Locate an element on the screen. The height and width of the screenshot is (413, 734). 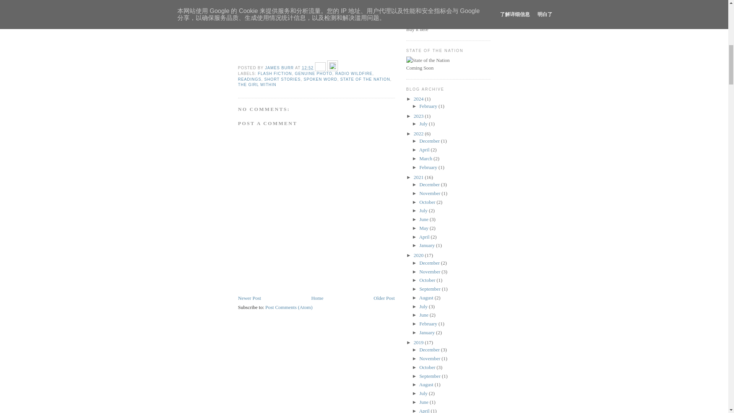
RADIO WILDFIRE is located at coordinates (354, 73).